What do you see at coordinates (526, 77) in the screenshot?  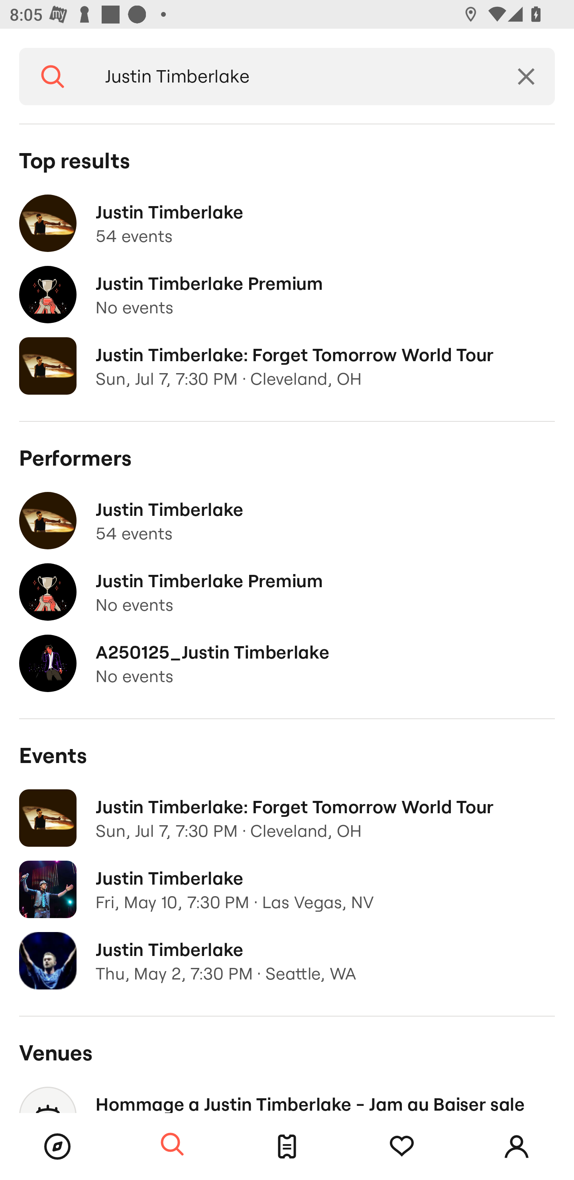 I see `Clear` at bounding box center [526, 77].